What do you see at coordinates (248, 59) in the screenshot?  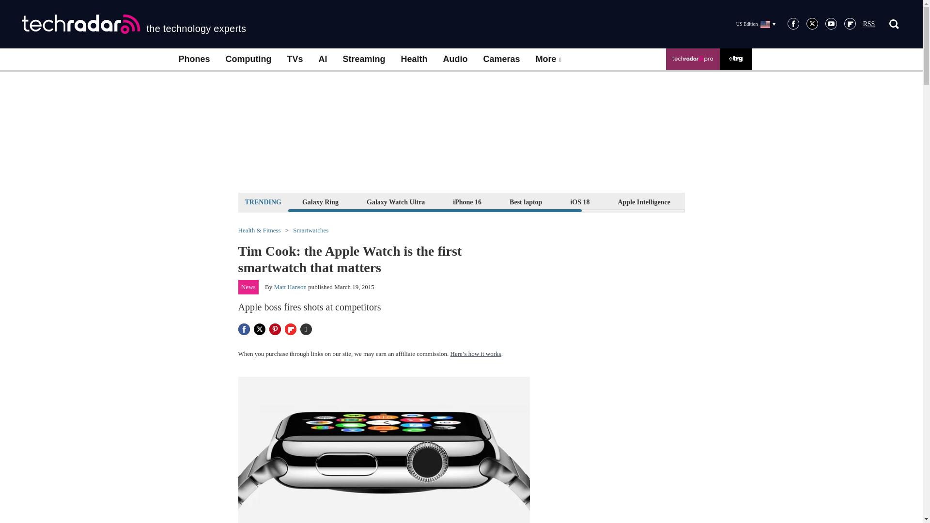 I see `Computing` at bounding box center [248, 59].